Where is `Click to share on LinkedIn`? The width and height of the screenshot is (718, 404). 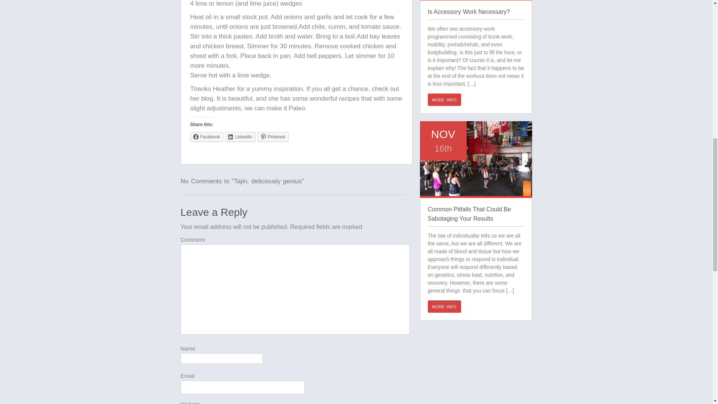 Click to share on LinkedIn is located at coordinates (240, 137).